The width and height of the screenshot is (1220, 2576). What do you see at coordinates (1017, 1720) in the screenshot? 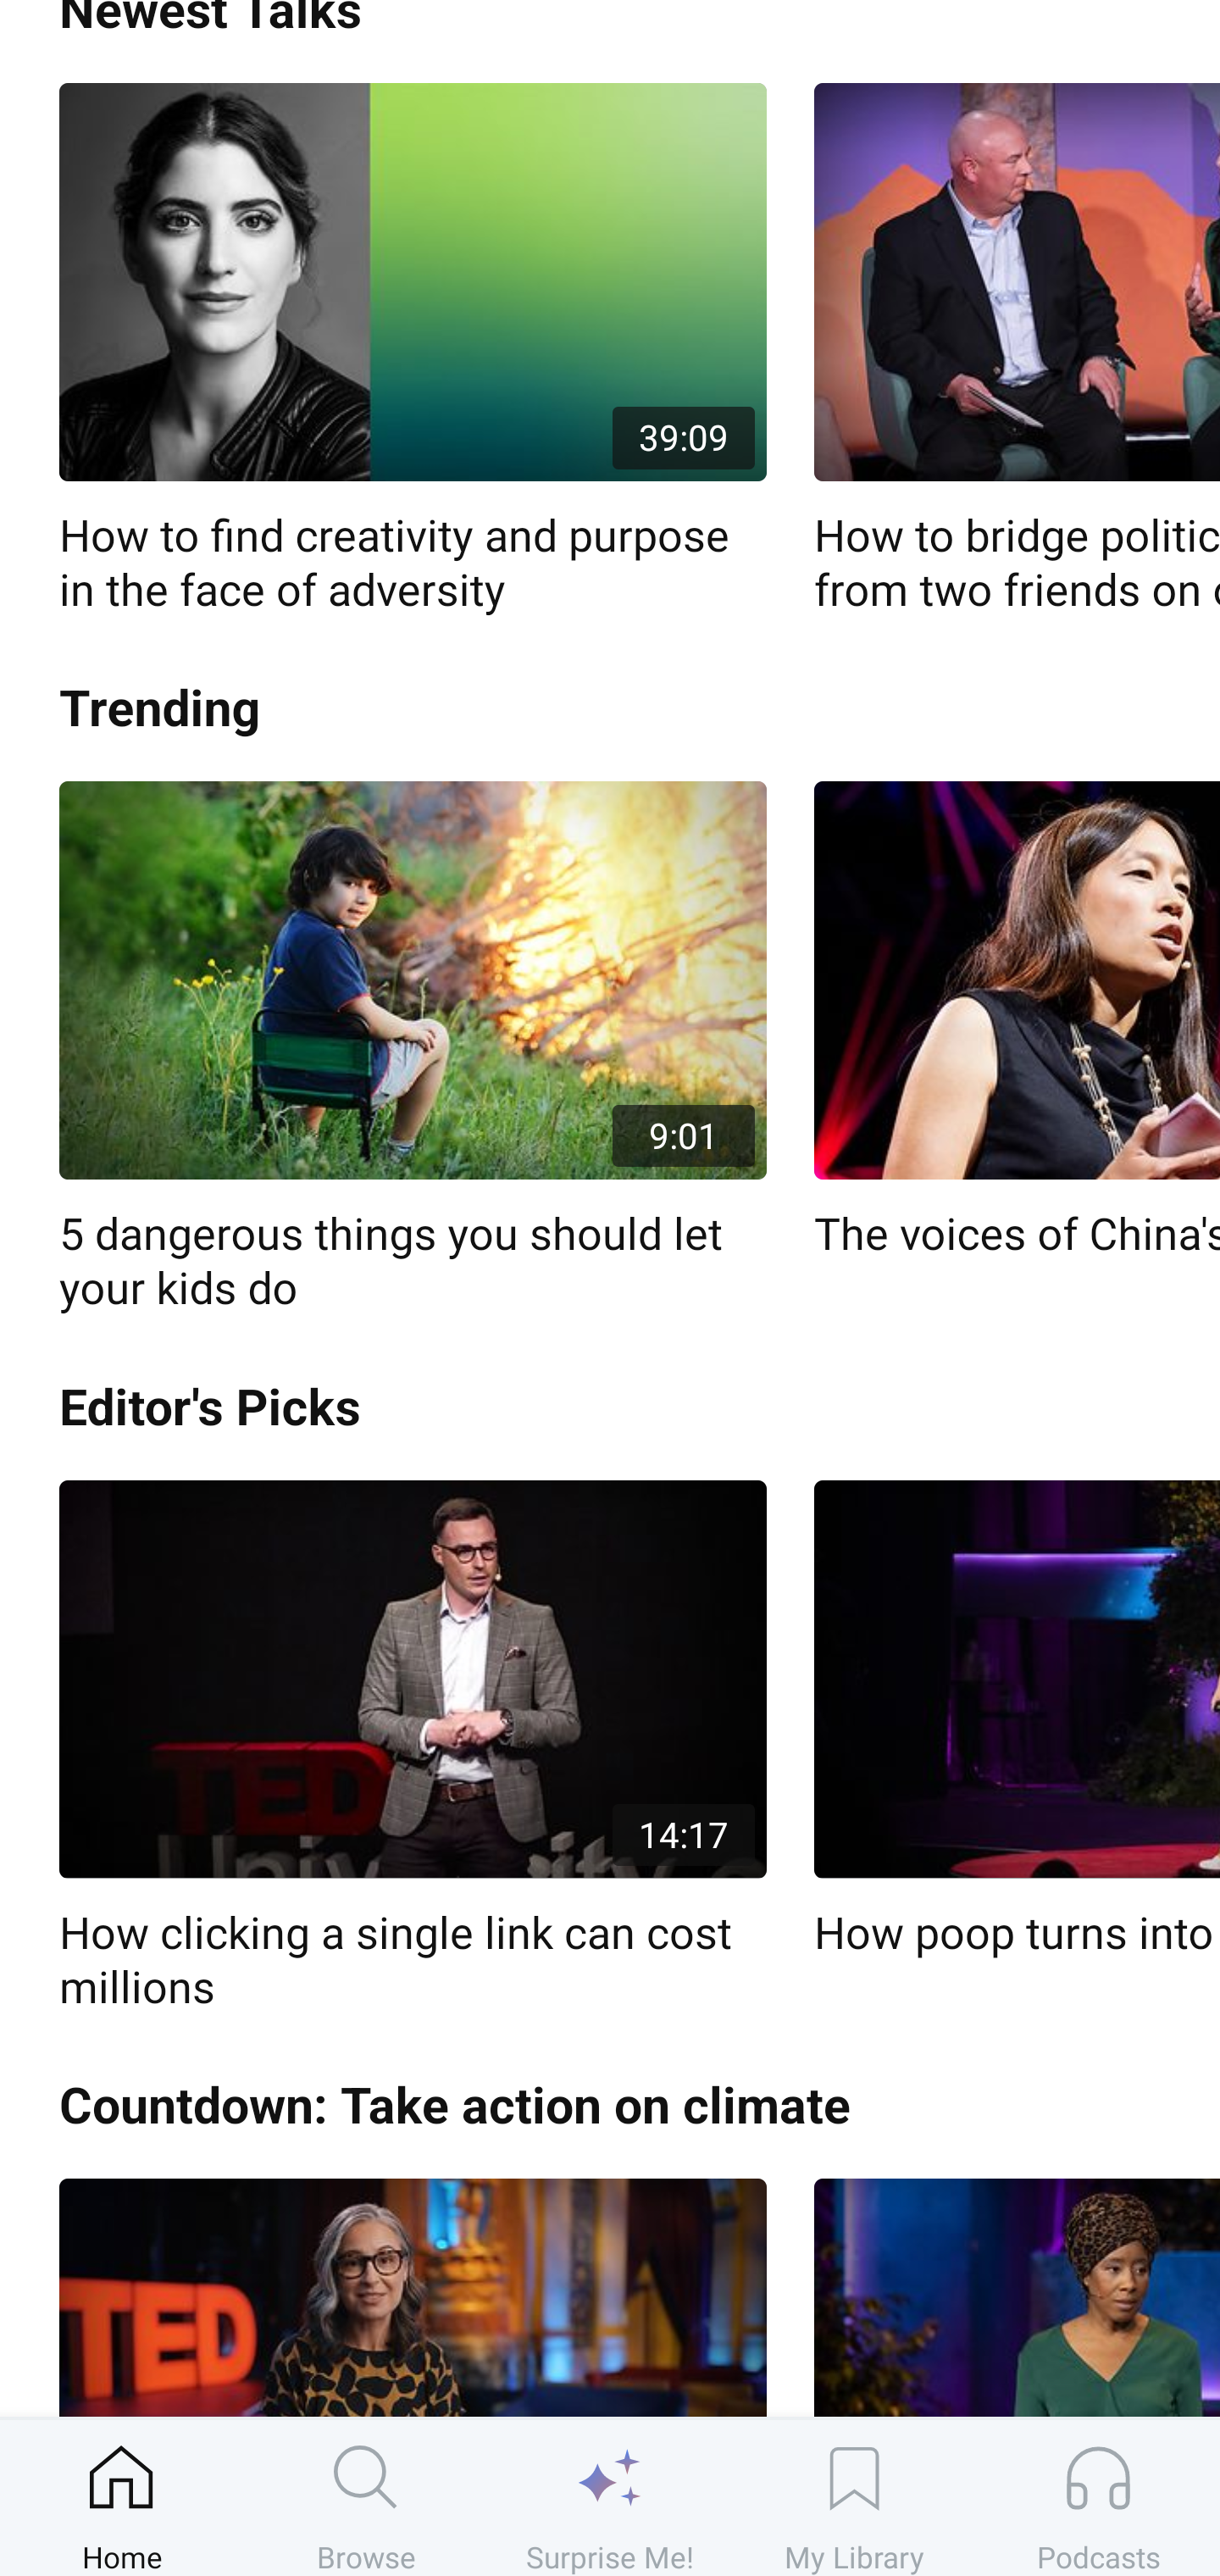
I see `How poop turns into forests` at bounding box center [1017, 1720].